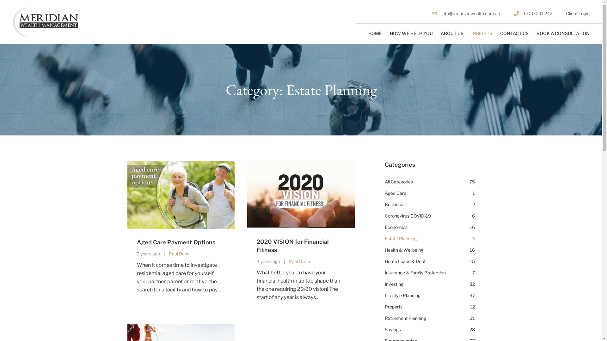 The width and height of the screenshot is (607, 341). Describe the element at coordinates (430, 250) in the screenshot. I see `Health & Wellbeing
16` at that location.